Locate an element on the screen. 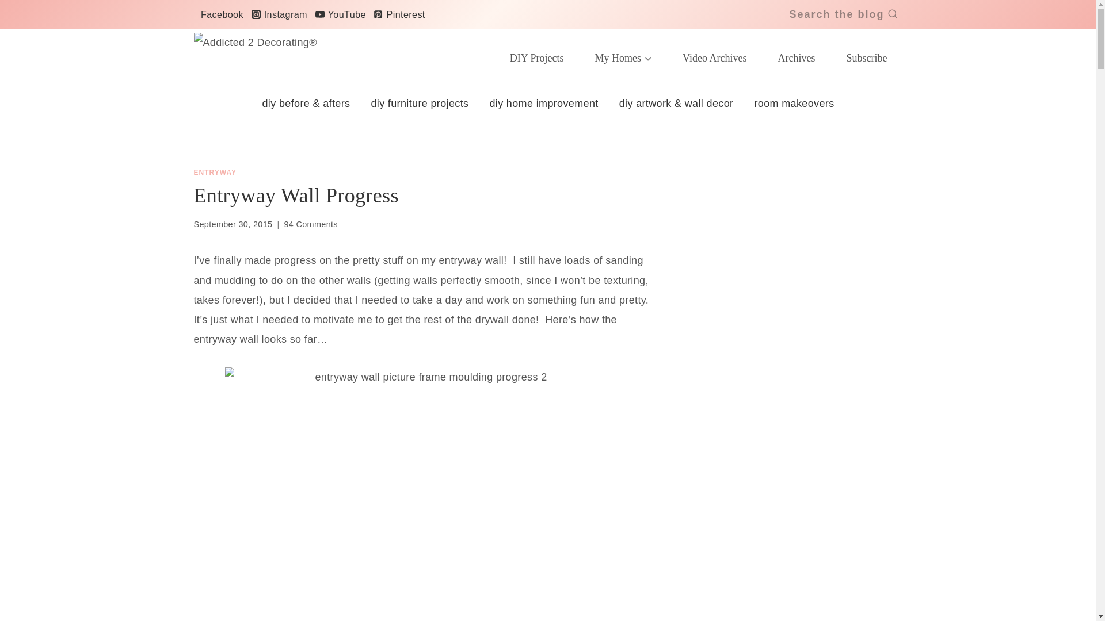  Facebook is located at coordinates (220, 14).